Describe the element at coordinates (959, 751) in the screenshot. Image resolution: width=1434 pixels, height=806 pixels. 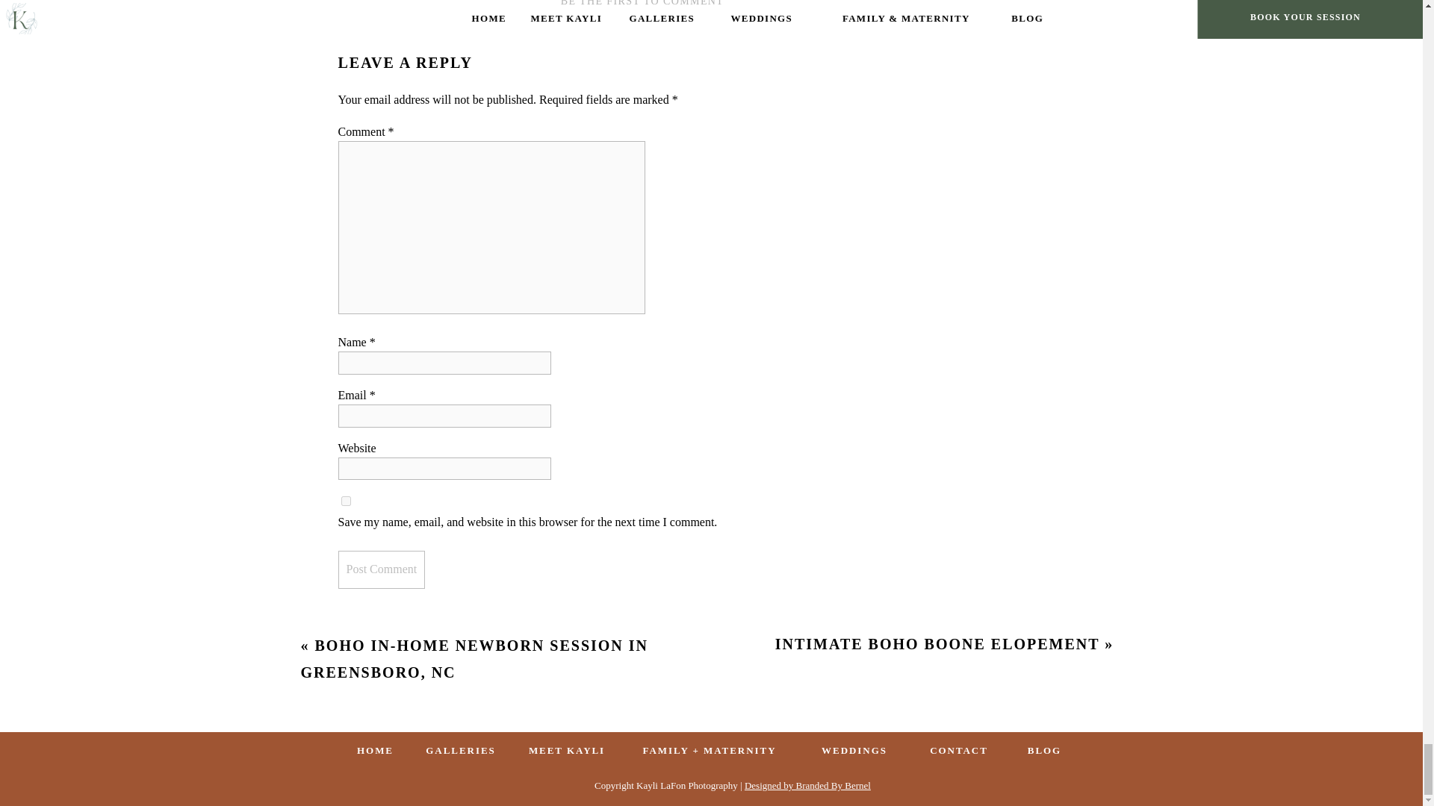
I see `CONTACT` at that location.